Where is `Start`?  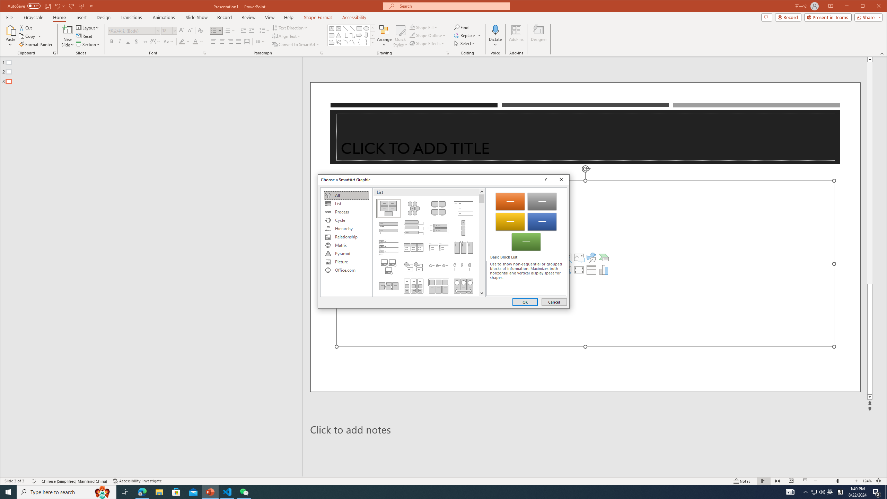
Start is located at coordinates (8, 492).